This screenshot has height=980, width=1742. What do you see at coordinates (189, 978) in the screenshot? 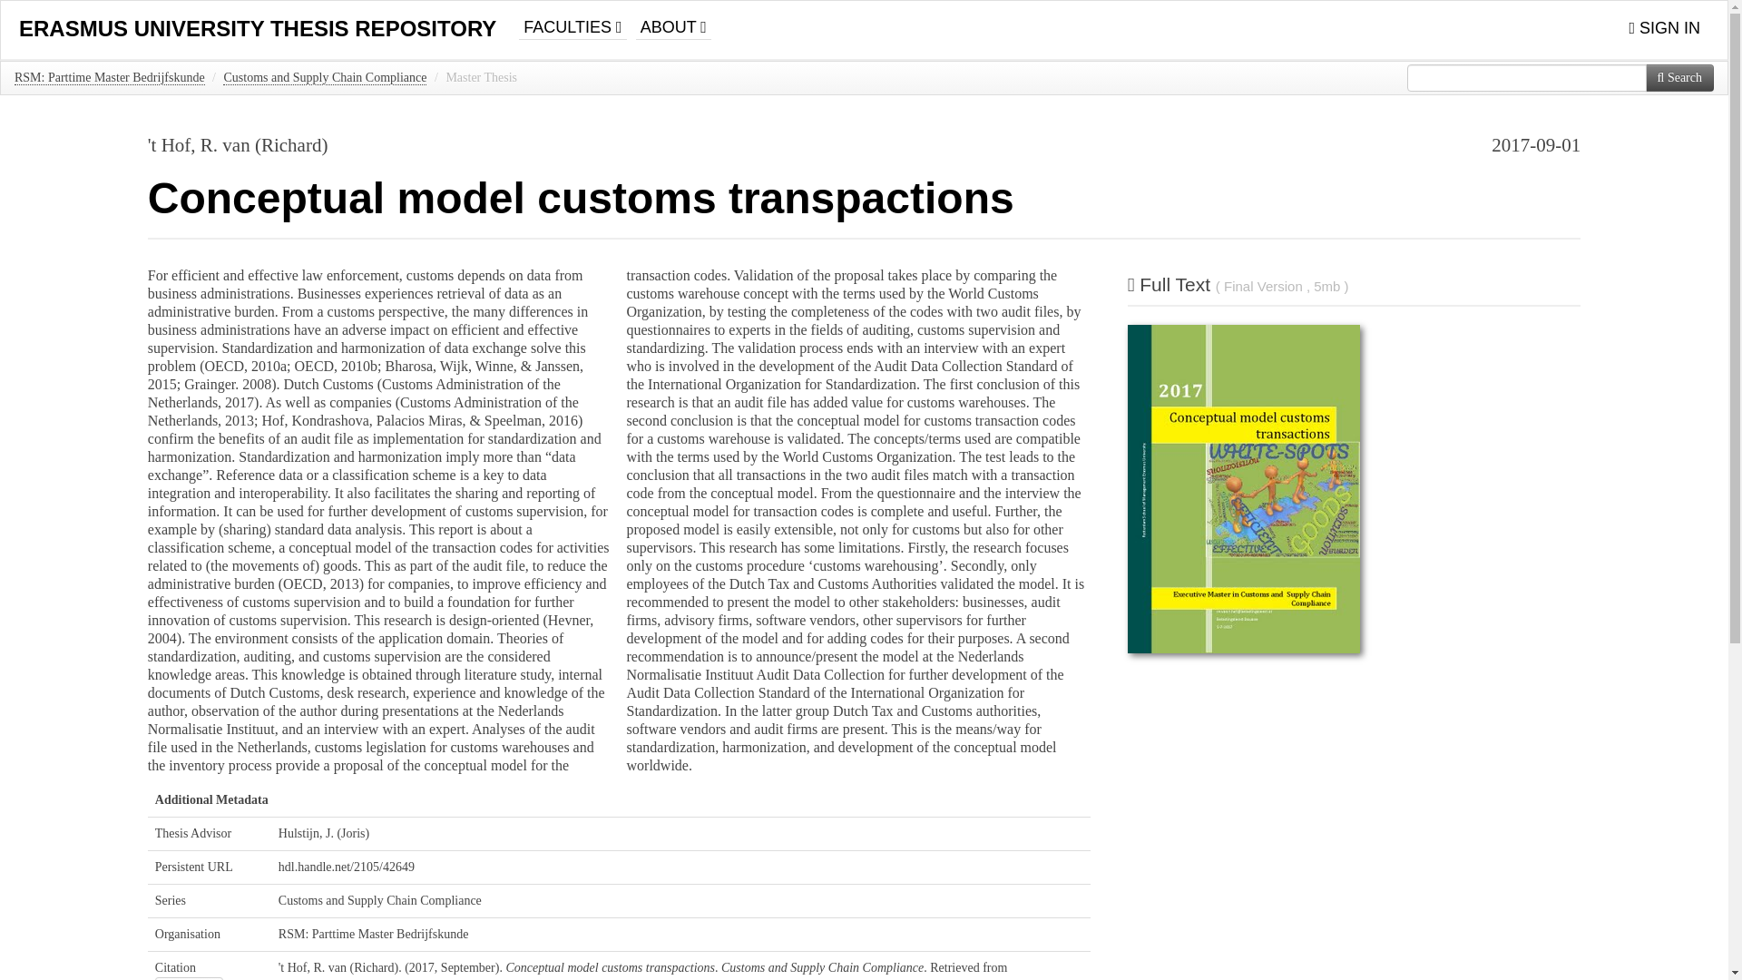
I see `APA Style` at bounding box center [189, 978].